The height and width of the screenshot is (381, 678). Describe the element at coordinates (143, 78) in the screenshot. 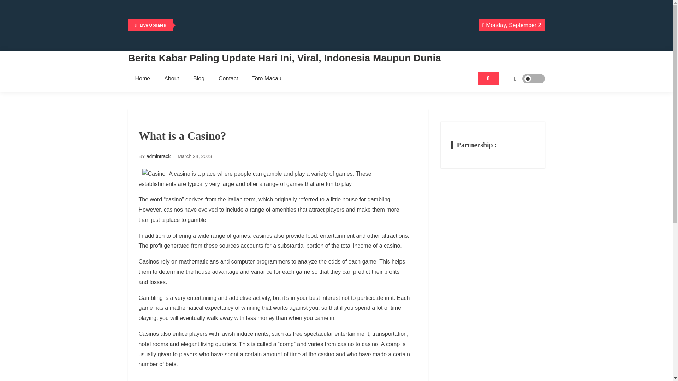

I see `Home` at that location.